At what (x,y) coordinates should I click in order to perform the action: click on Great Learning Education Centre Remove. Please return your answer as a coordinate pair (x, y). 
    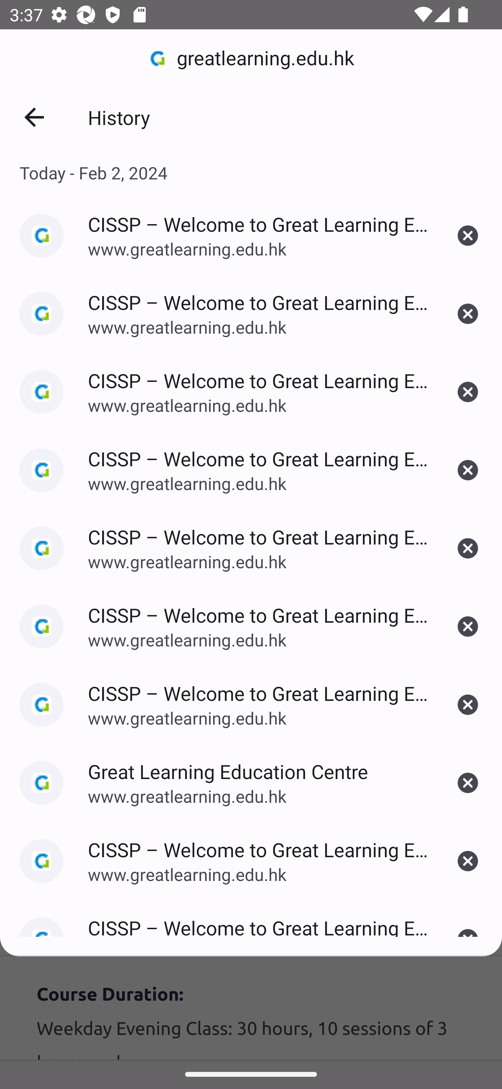
    Looking at the image, I should click on (468, 783).